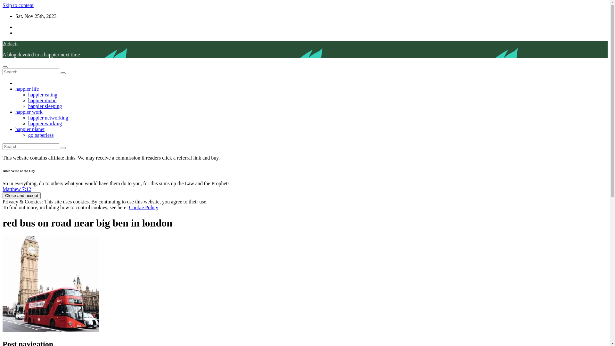 This screenshot has height=346, width=615. What do you see at coordinates (45, 124) in the screenshot?
I see `happier working` at bounding box center [45, 124].